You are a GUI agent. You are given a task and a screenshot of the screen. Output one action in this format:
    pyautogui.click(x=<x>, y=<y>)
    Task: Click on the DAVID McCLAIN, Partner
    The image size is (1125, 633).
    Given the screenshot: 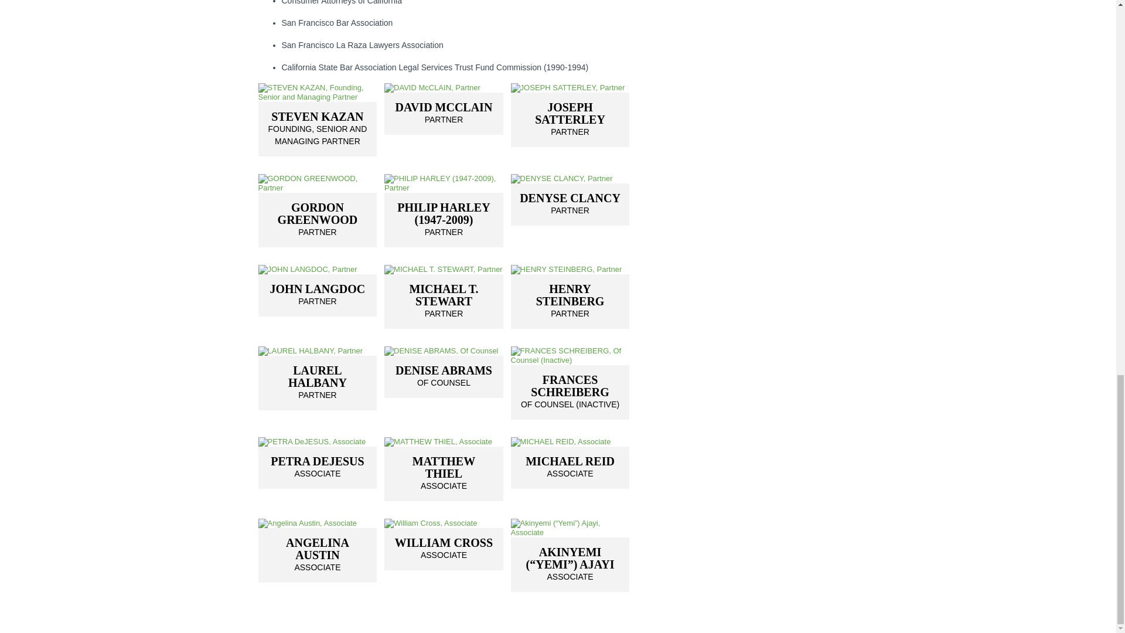 What is the action you would take?
    pyautogui.click(x=444, y=114)
    